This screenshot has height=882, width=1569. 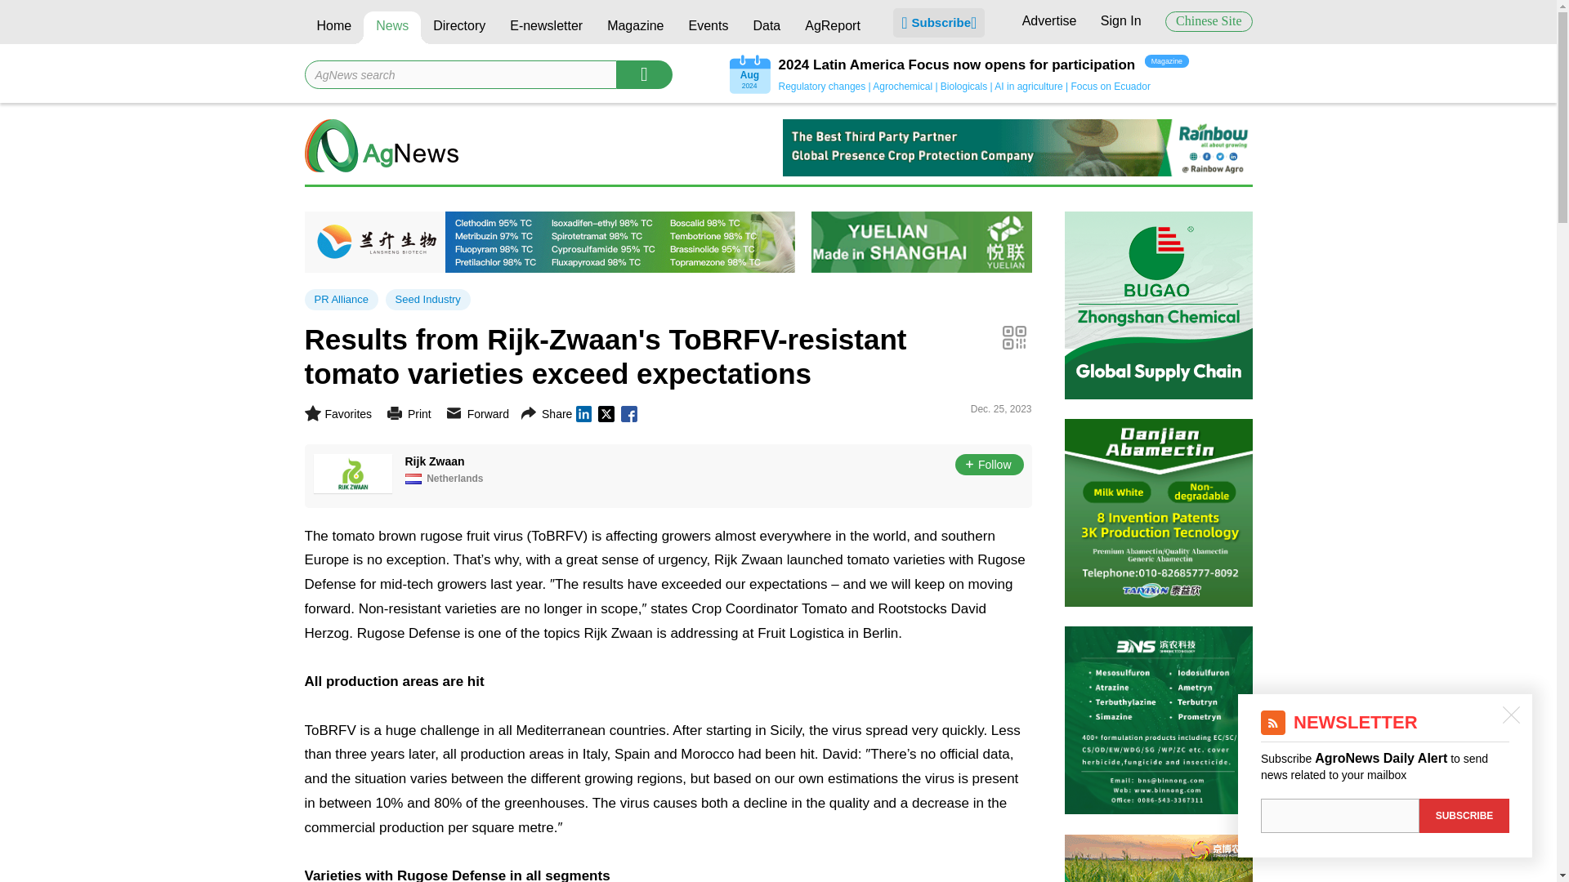 What do you see at coordinates (1464, 815) in the screenshot?
I see `SUBSCRIBE` at bounding box center [1464, 815].